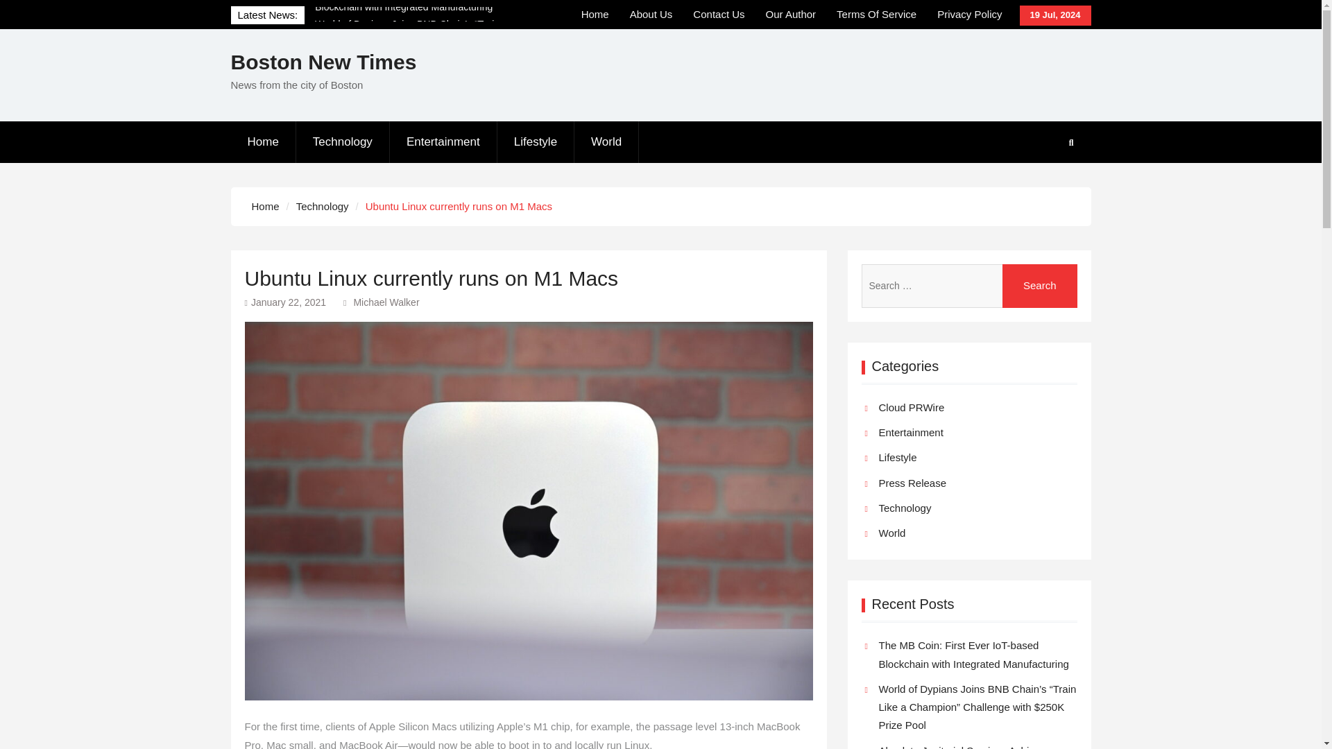  What do you see at coordinates (719, 15) in the screenshot?
I see `Contact Us` at bounding box center [719, 15].